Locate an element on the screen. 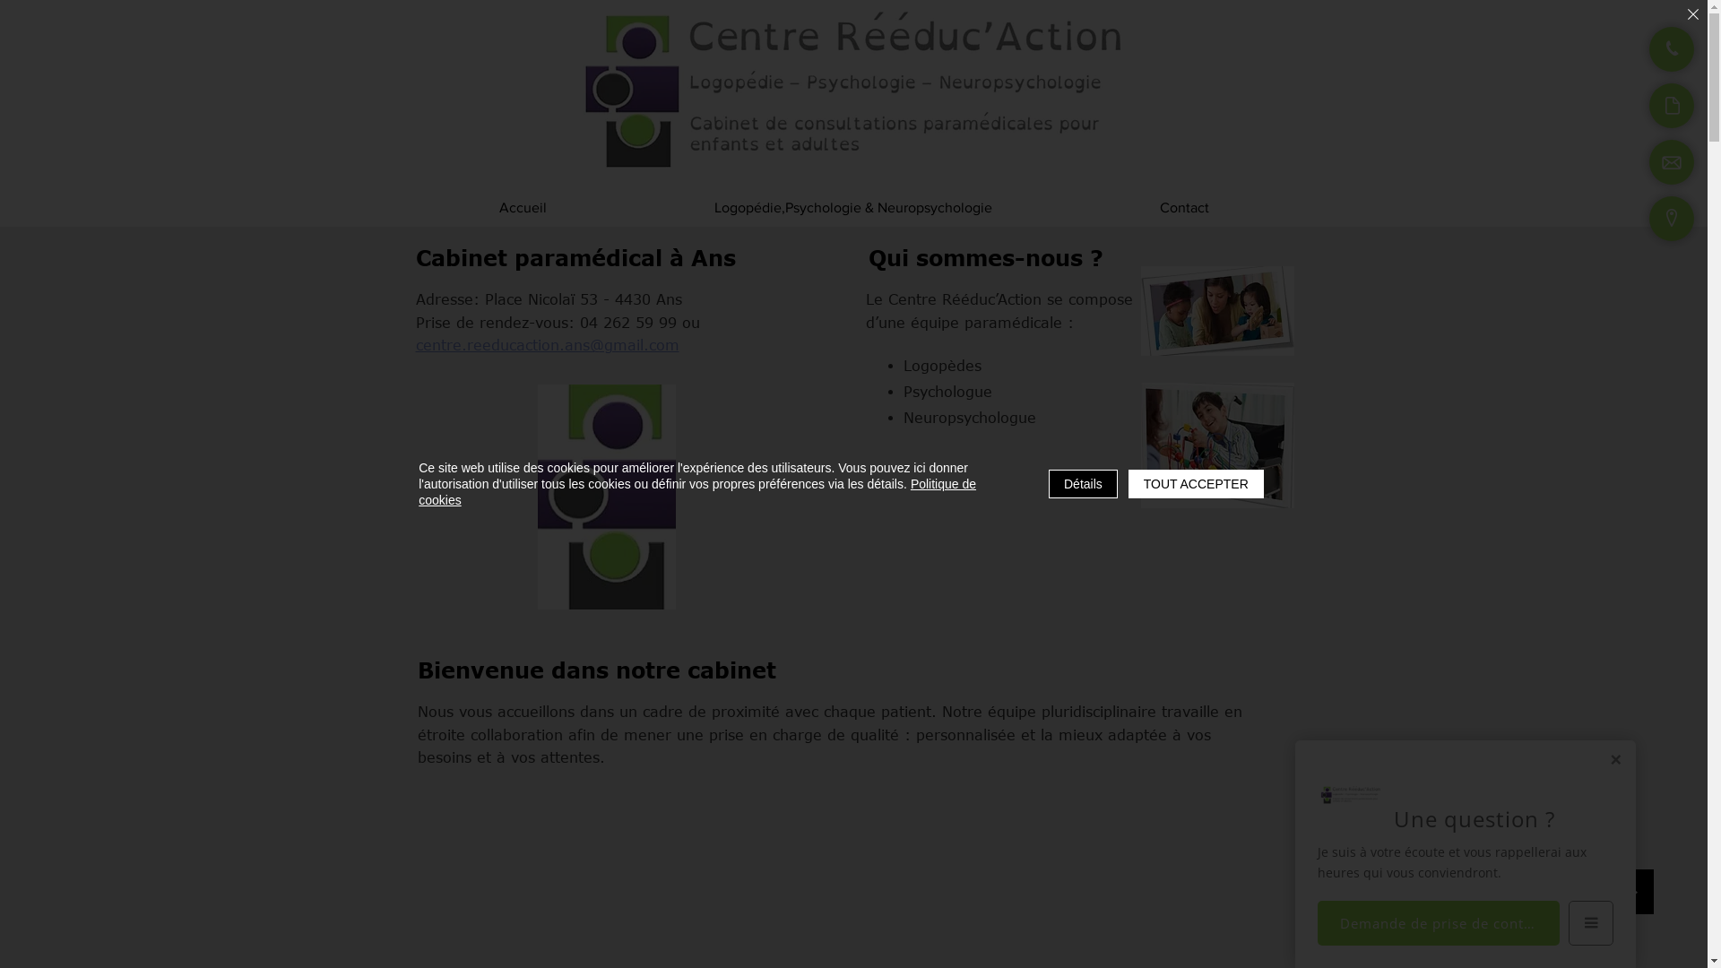 This screenshot has height=968, width=1721. NIEUW is located at coordinates (607, 497).